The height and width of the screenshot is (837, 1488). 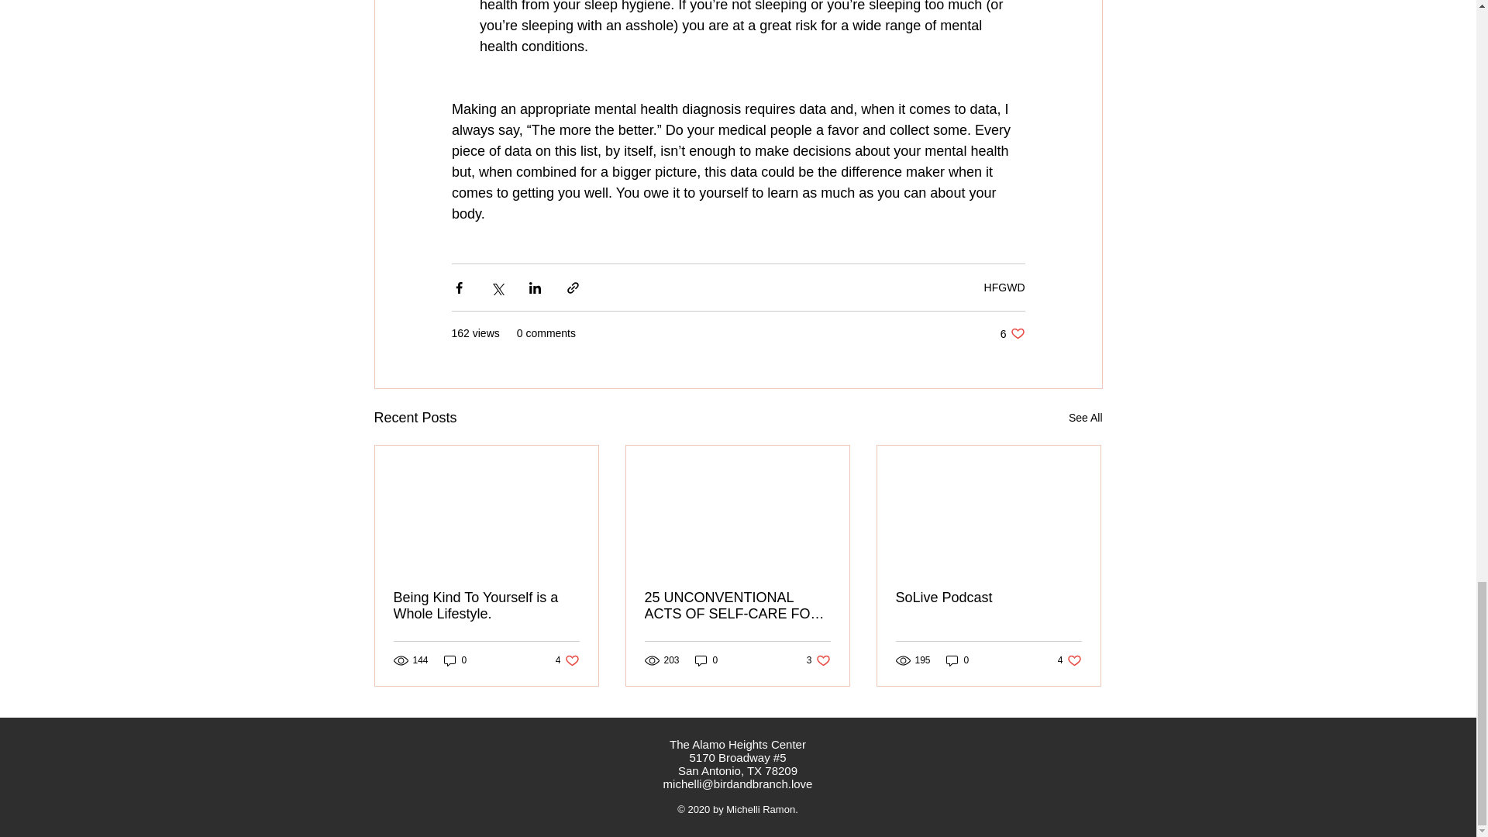 What do you see at coordinates (988, 598) in the screenshot?
I see `SoLive Podcast` at bounding box center [988, 598].